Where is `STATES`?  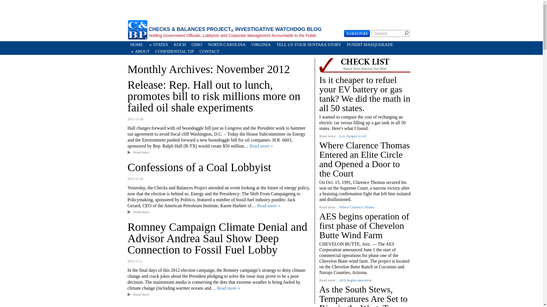
STATES is located at coordinates (158, 44).